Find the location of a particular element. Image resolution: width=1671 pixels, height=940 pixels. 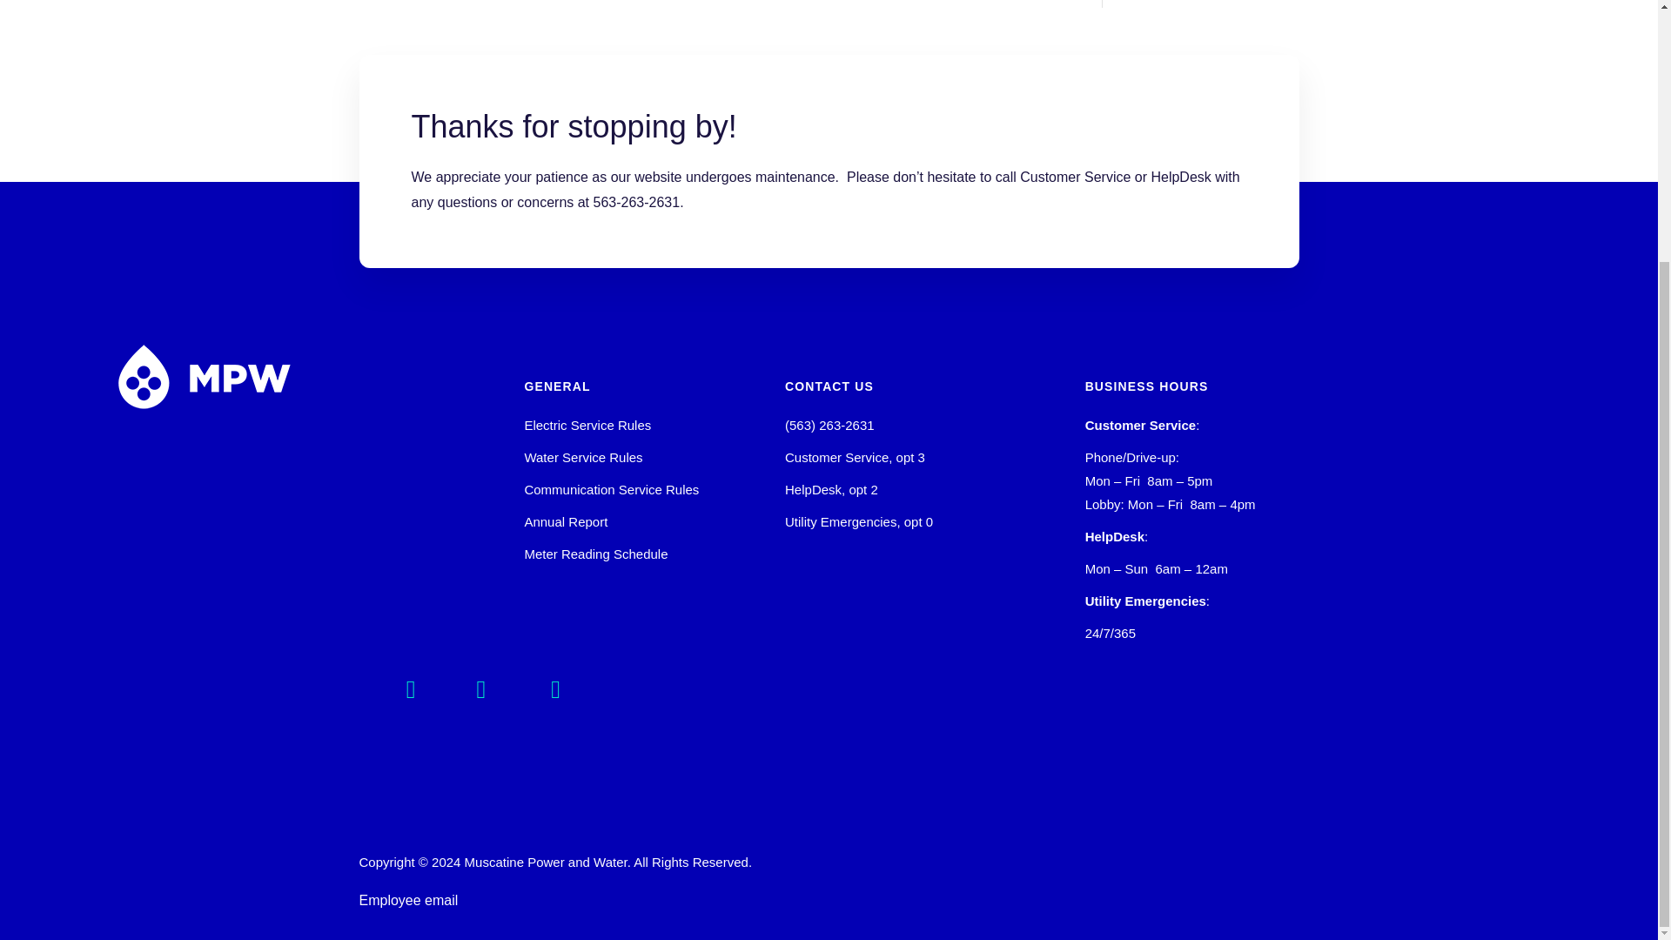

mpw-horizontal-white-logo-footer is located at coordinates (204, 376).